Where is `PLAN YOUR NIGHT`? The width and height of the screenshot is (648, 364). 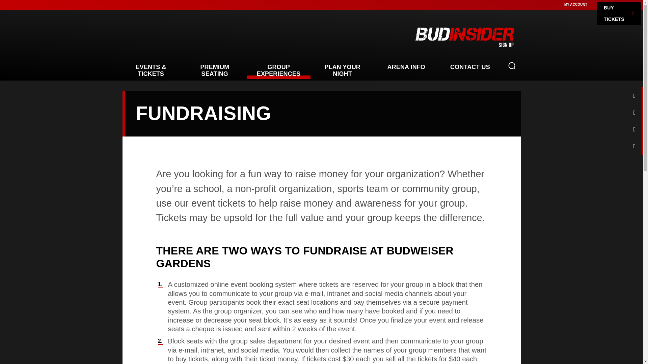
PLAN YOUR NIGHT is located at coordinates (342, 70).